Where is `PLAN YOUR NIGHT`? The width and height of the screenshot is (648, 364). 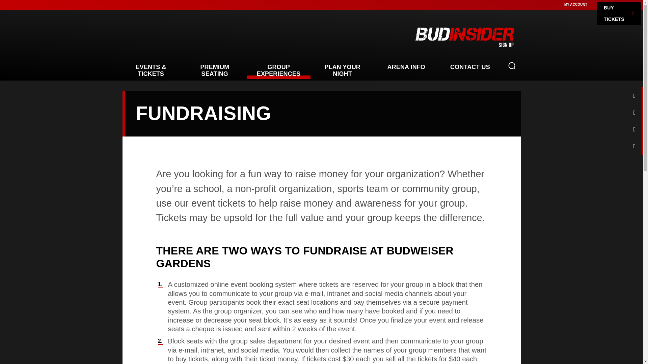
PLAN YOUR NIGHT is located at coordinates (342, 70).